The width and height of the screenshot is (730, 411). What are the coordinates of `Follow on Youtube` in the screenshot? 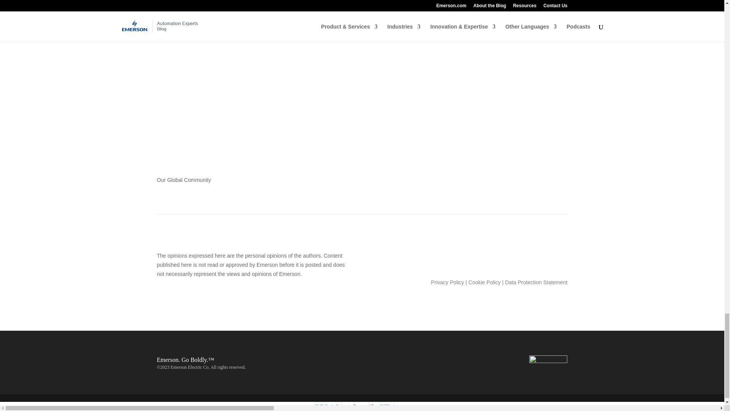 It's located at (385, 4).